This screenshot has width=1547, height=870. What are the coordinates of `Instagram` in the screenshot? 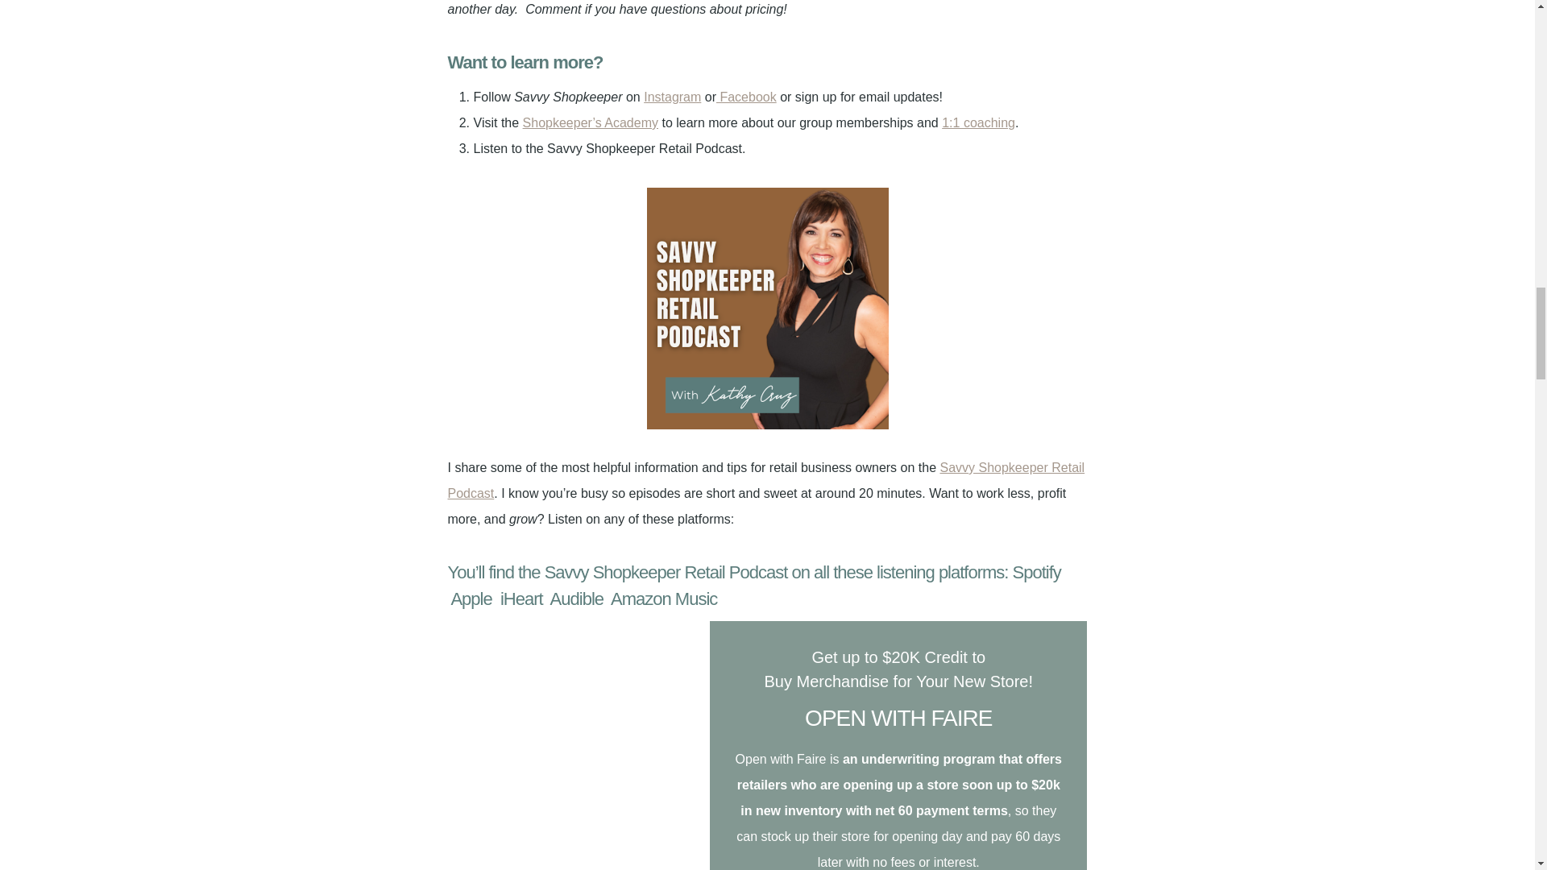 It's located at (672, 97).